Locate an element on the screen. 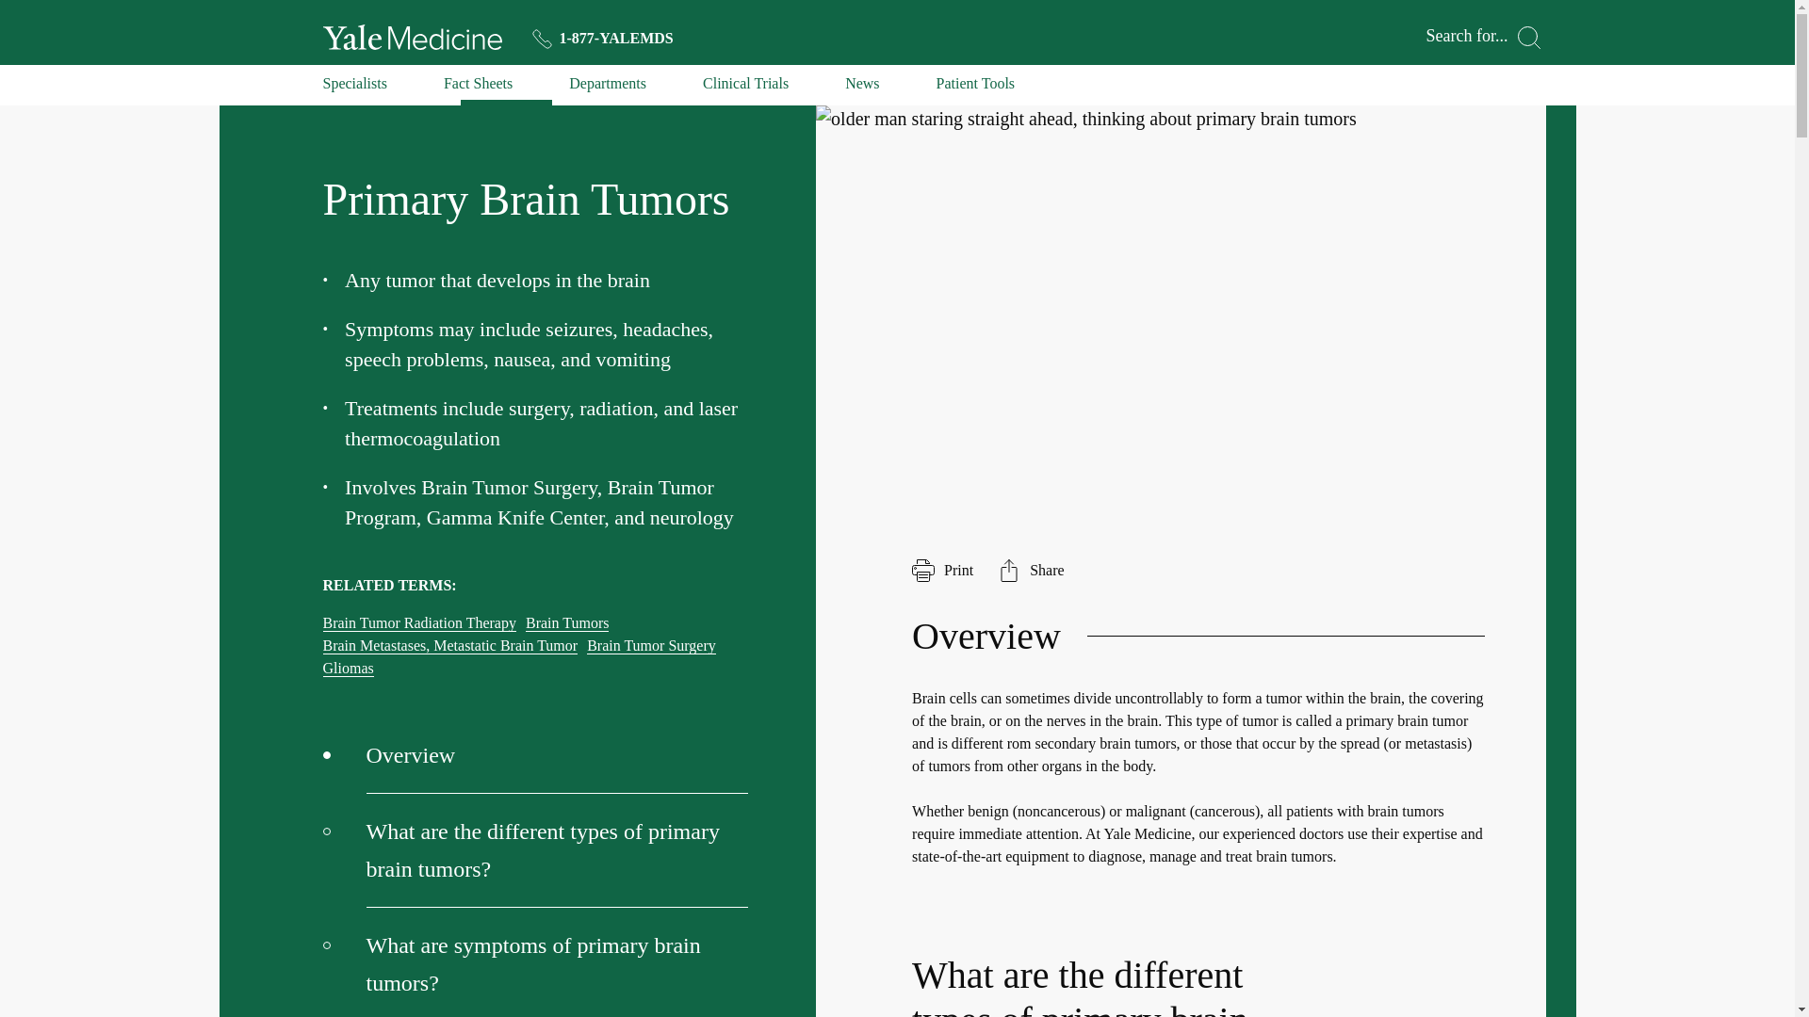 This screenshot has height=1017, width=1809. News is located at coordinates (861, 89).